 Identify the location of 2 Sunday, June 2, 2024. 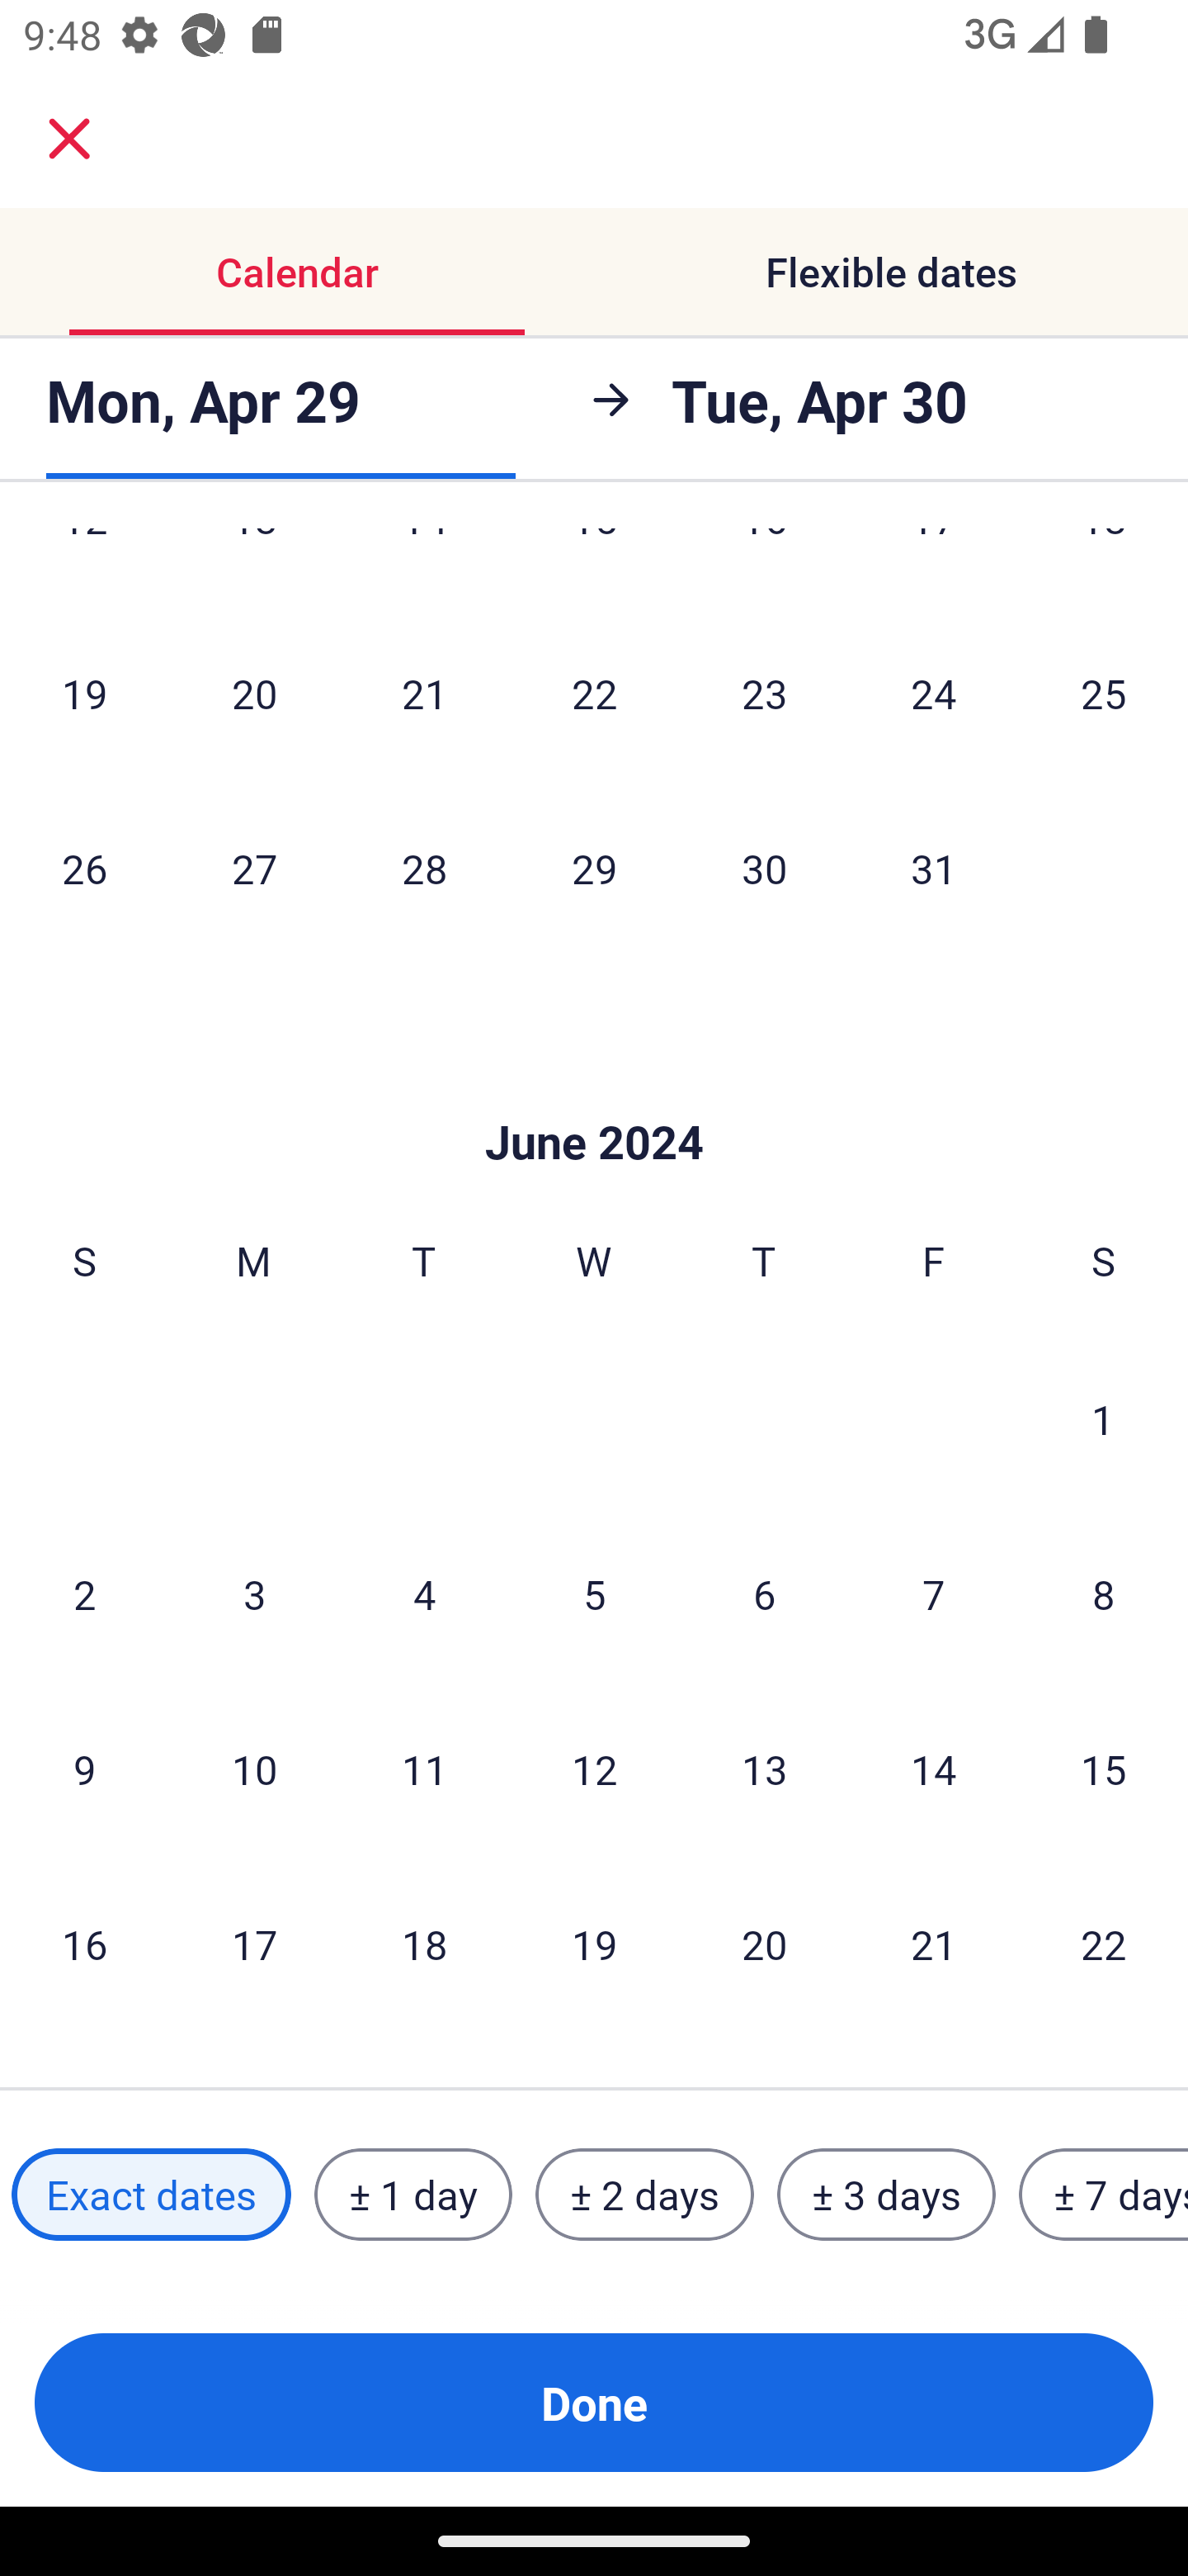
(84, 1594).